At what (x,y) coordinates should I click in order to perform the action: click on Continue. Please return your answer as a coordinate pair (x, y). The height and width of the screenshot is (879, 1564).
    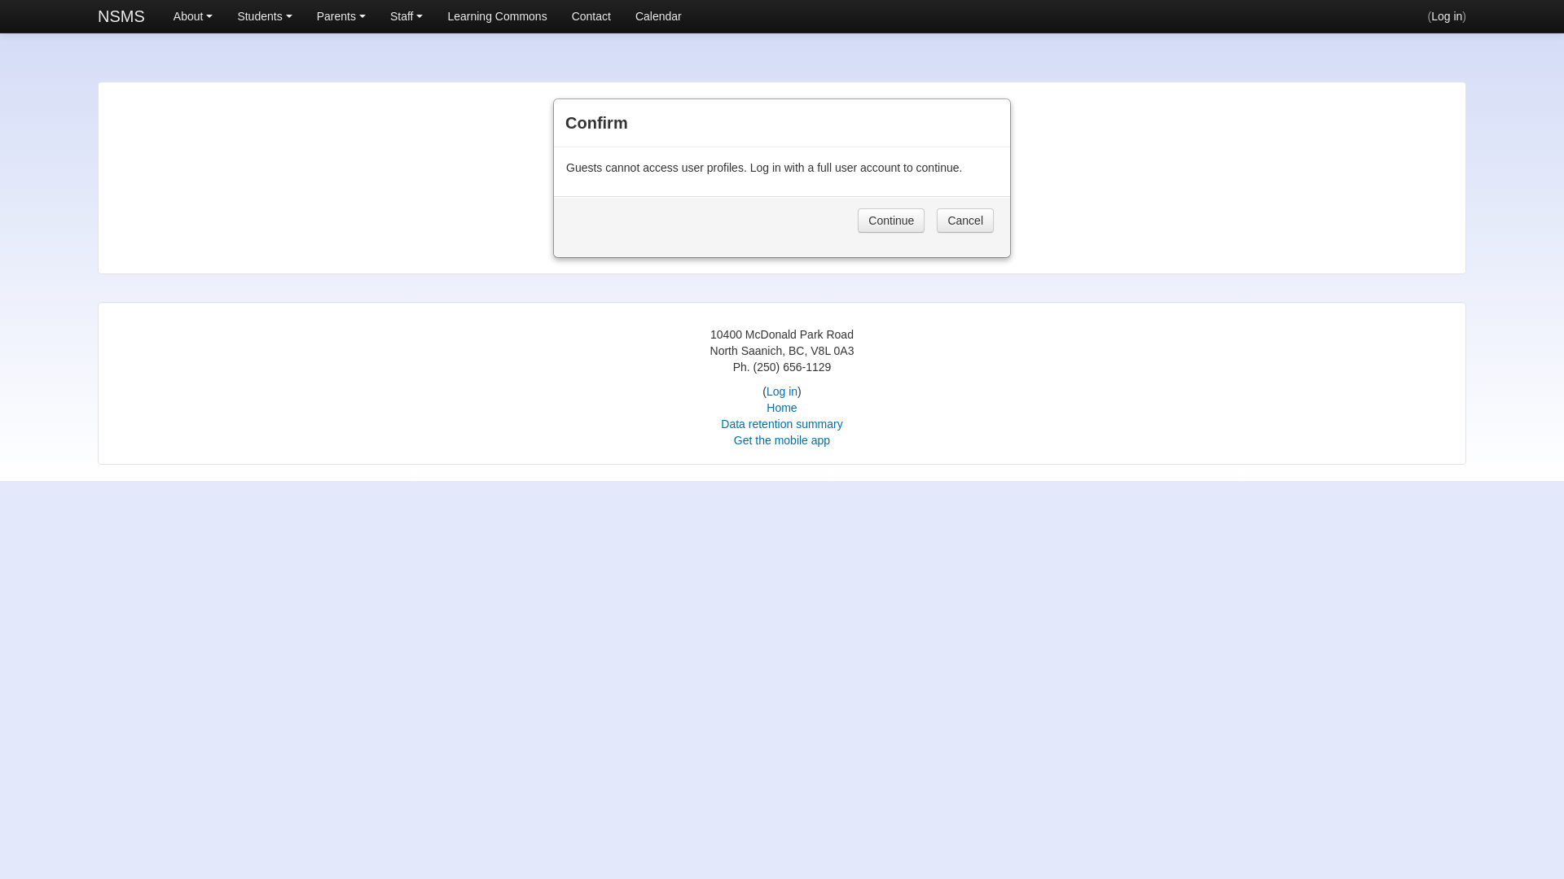
    Looking at the image, I should click on (891, 221).